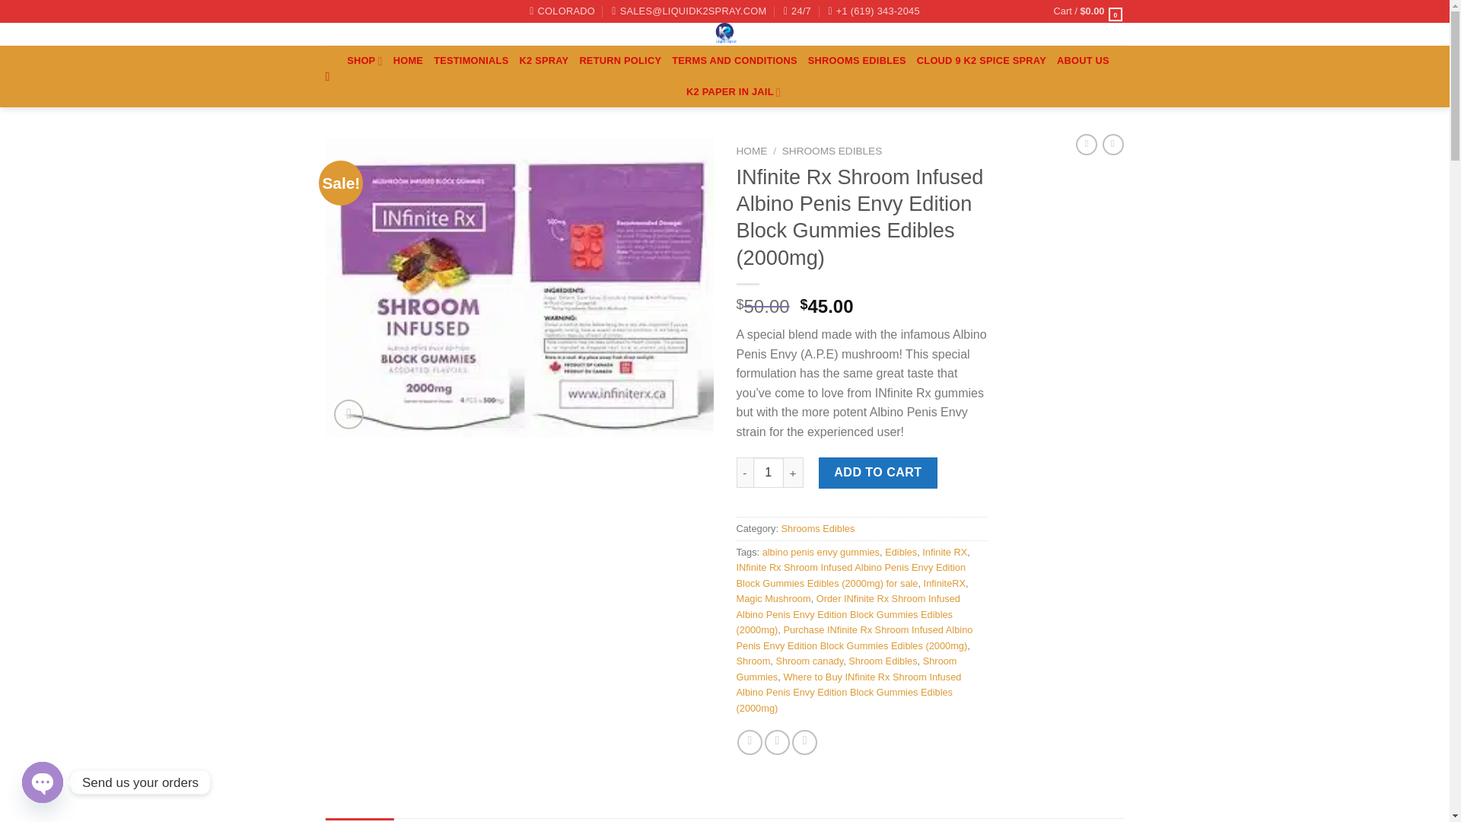 Image resolution: width=1461 pixels, height=822 pixels. Describe the element at coordinates (982, 61) in the screenshot. I see `CLOUD 9 K2 SPICE SPRAY` at that location.